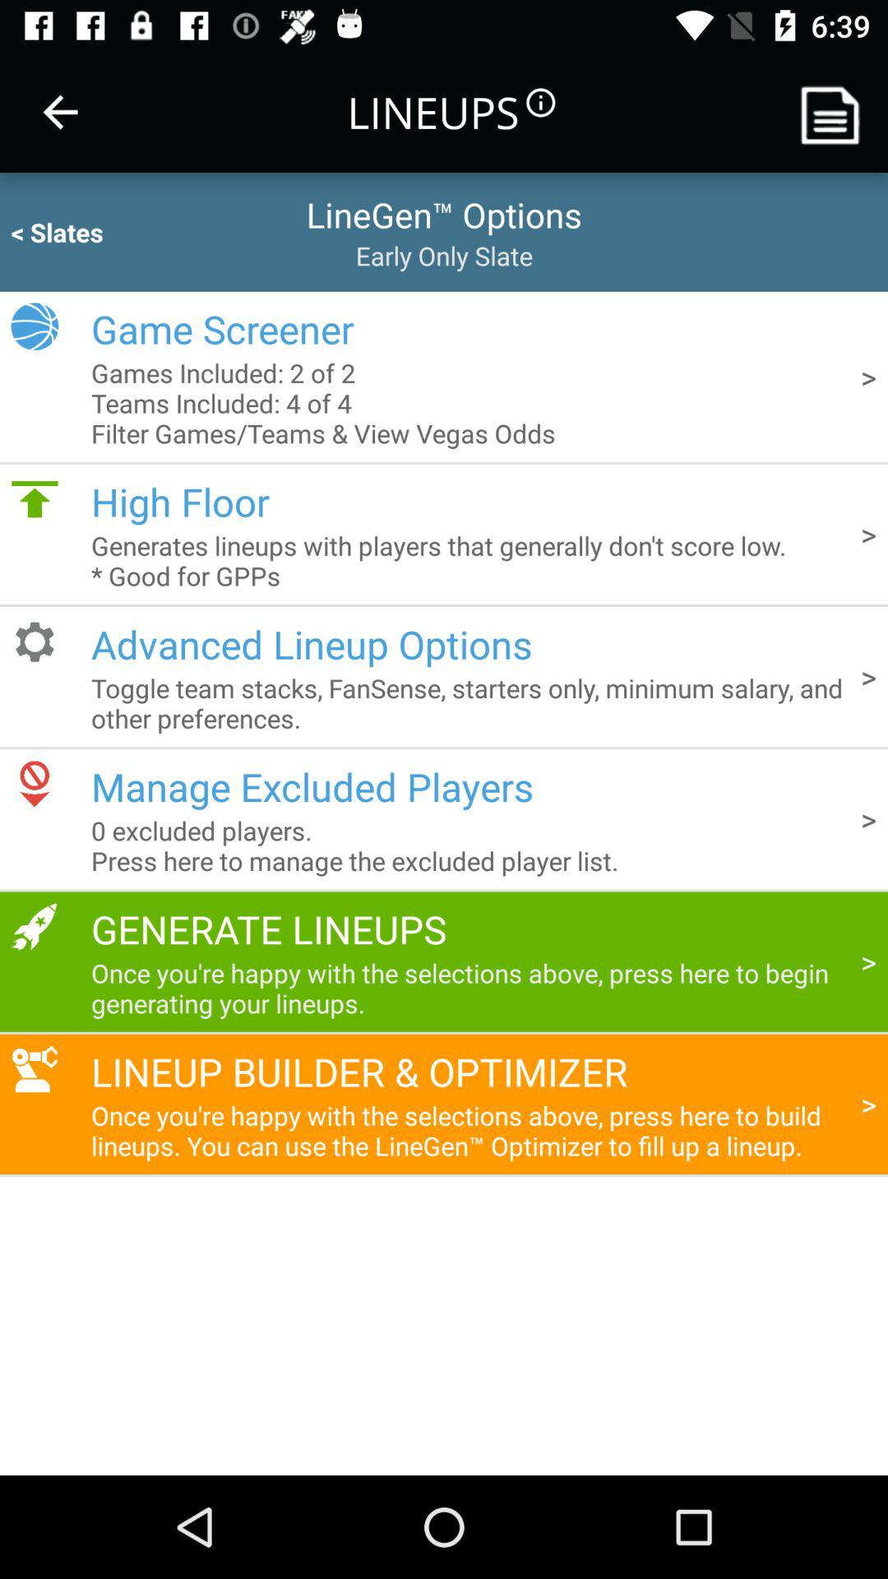 The width and height of the screenshot is (888, 1579). What do you see at coordinates (60, 112) in the screenshot?
I see `select icon to the left of the lineups icon` at bounding box center [60, 112].